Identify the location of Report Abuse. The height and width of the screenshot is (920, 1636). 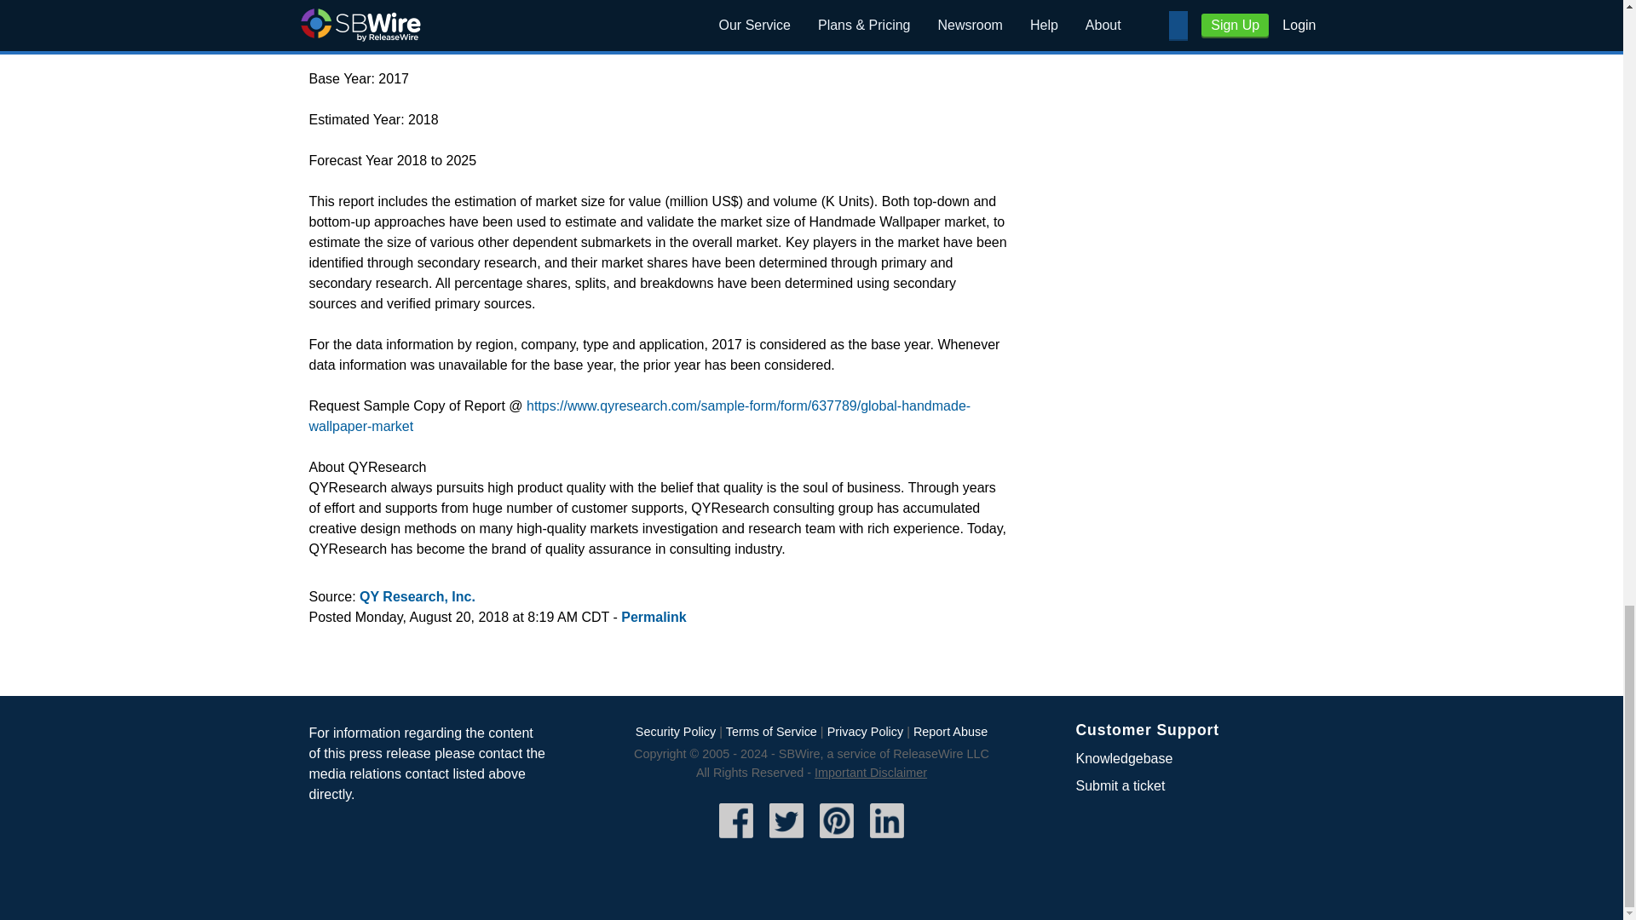
(950, 732).